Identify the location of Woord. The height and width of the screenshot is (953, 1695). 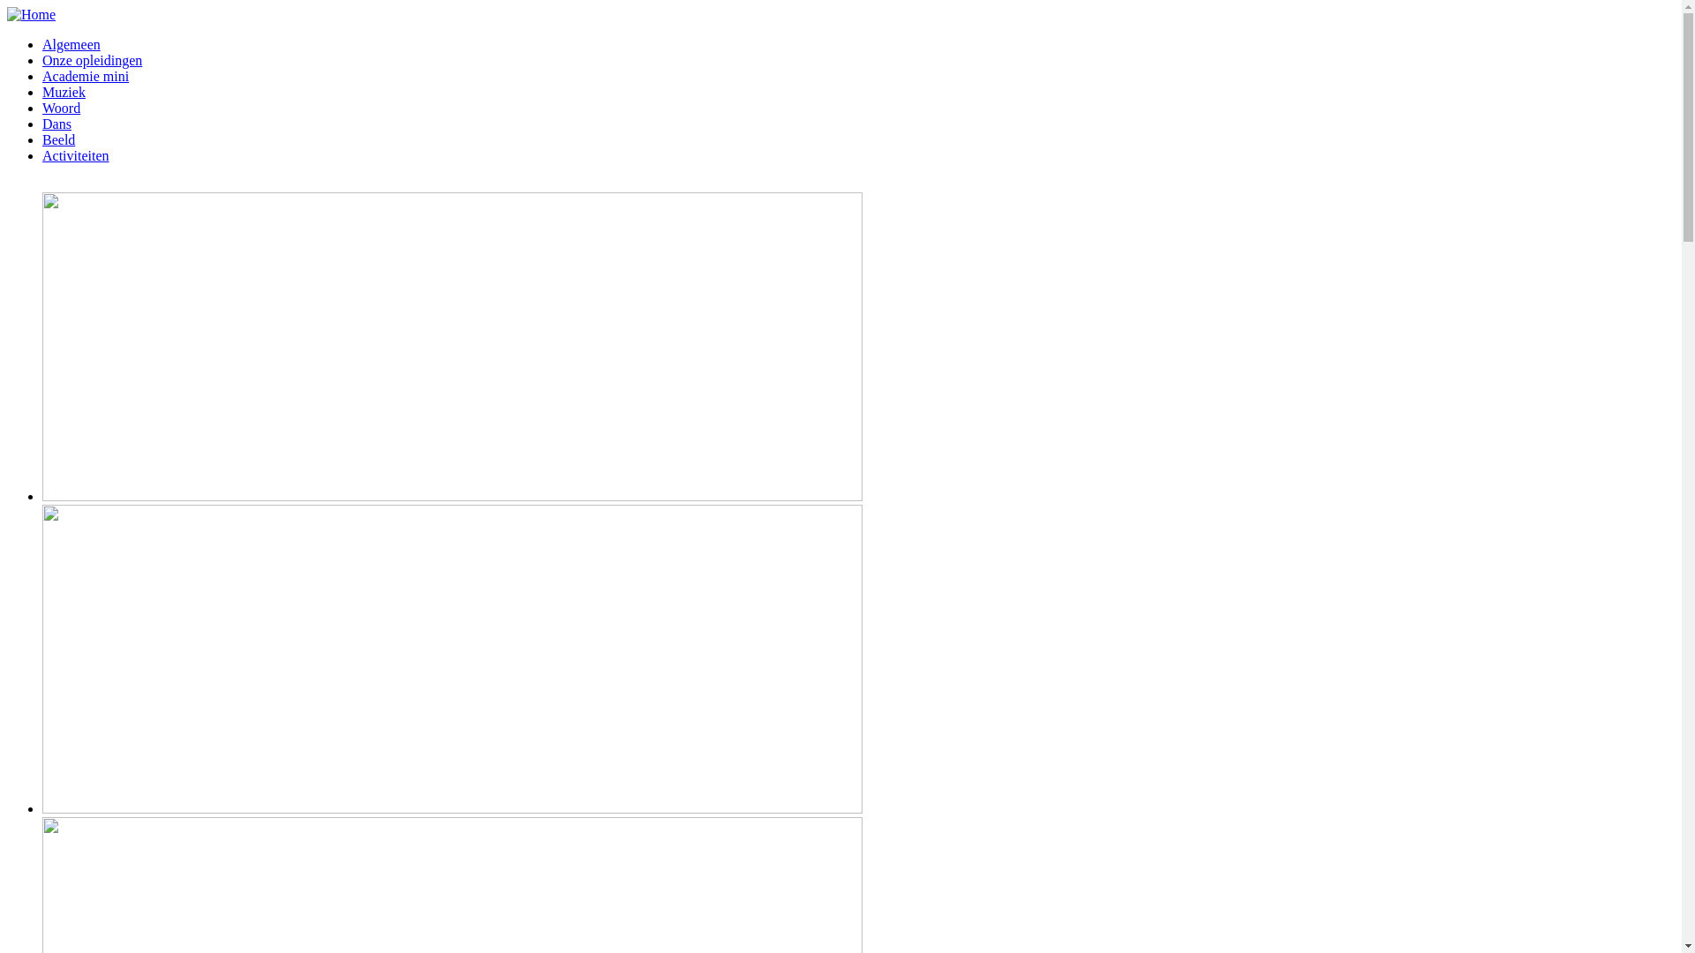
(62, 108).